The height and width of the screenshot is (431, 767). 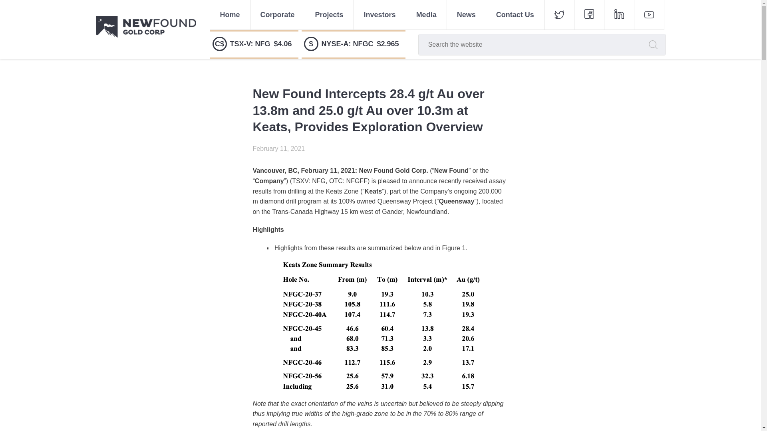 I want to click on Projects, so click(x=329, y=14).